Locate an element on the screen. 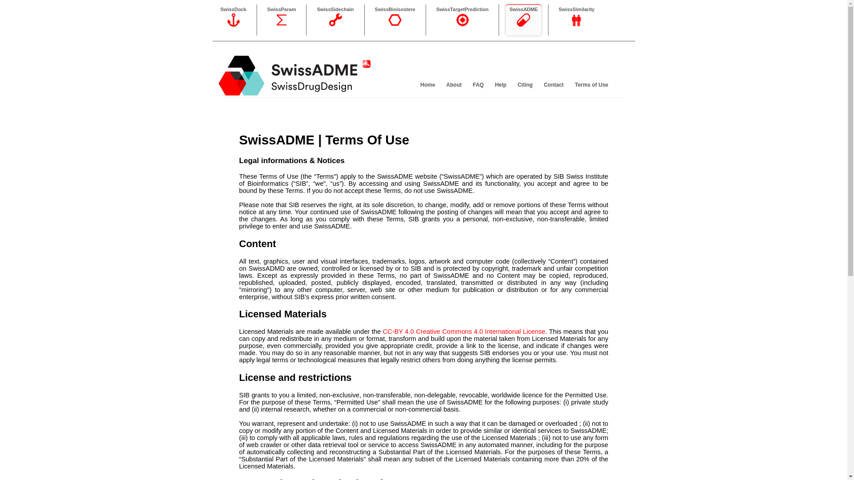 This screenshot has width=854, height=480. Perform ligand-based screening is located at coordinates (576, 24).